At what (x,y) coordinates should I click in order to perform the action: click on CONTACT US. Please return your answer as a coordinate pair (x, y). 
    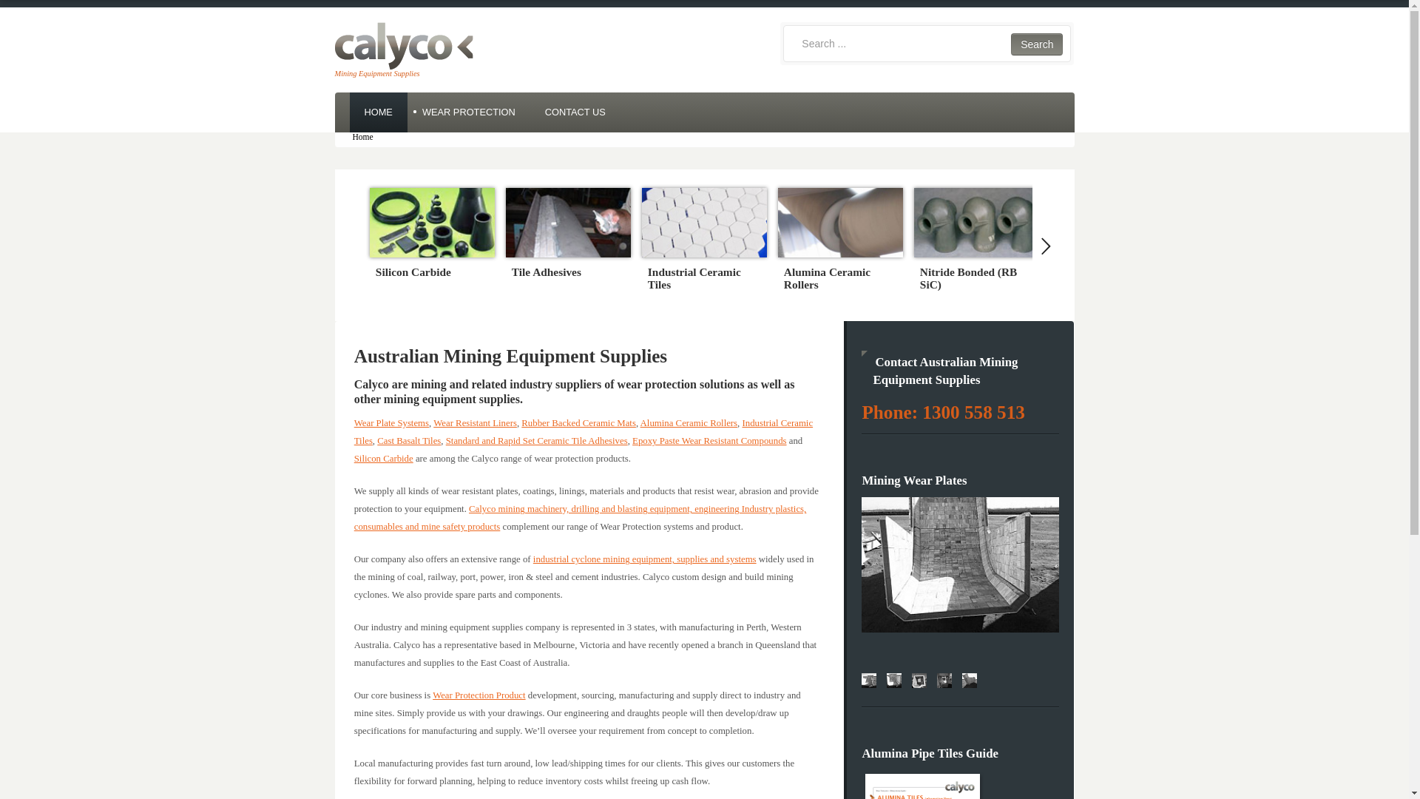
    Looking at the image, I should click on (575, 112).